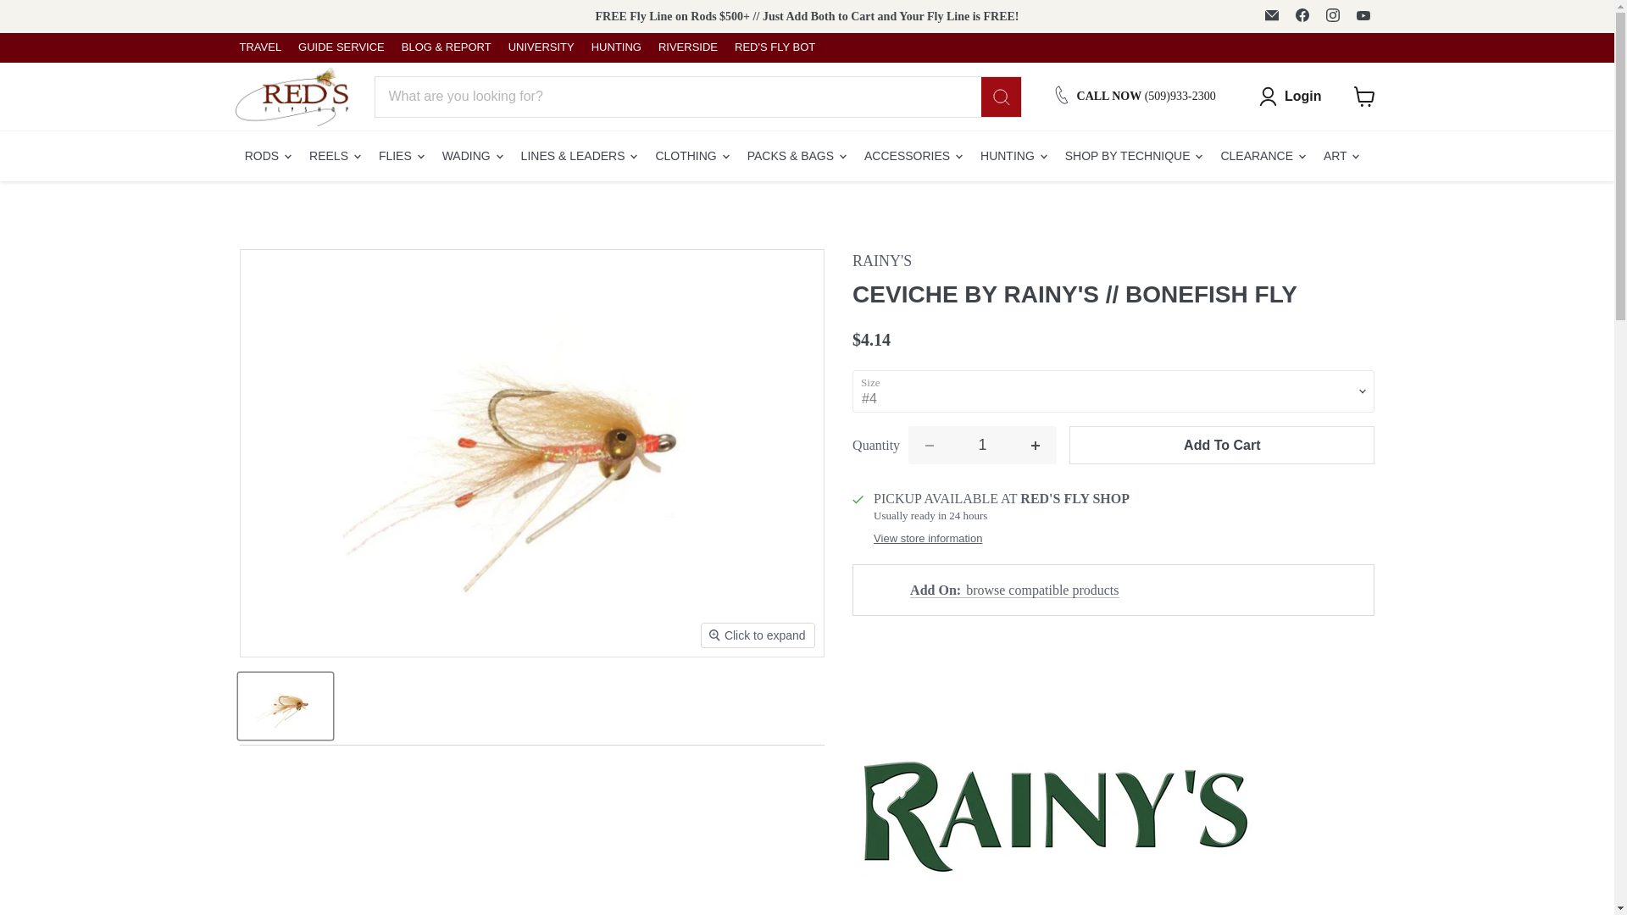 This screenshot has height=915, width=1627. I want to click on Email Red's Fly Shop, so click(1271, 15).